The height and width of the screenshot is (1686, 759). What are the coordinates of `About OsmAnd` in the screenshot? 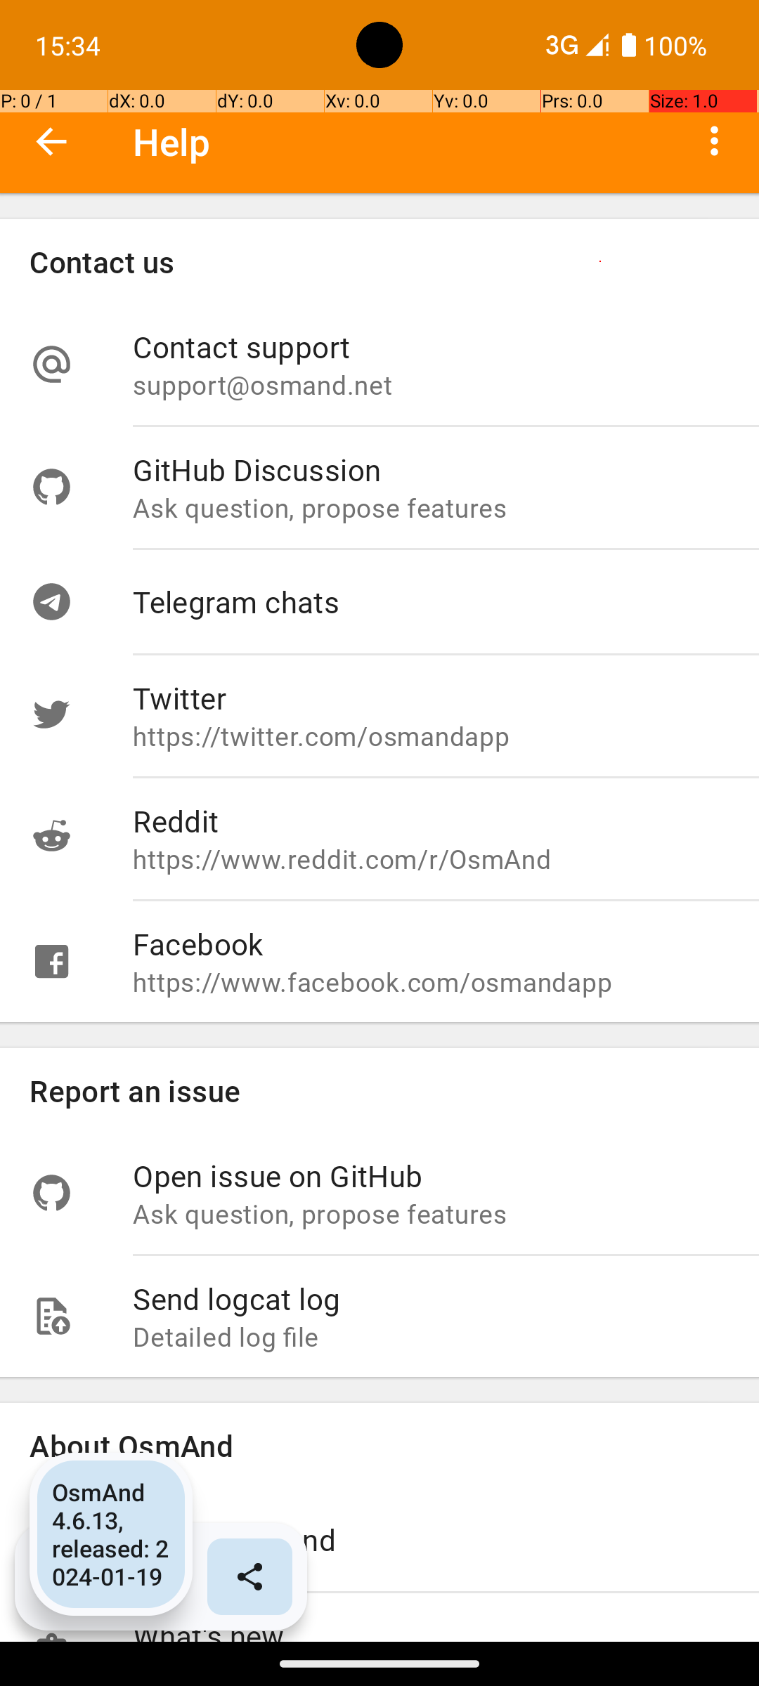 It's located at (379, 1446).